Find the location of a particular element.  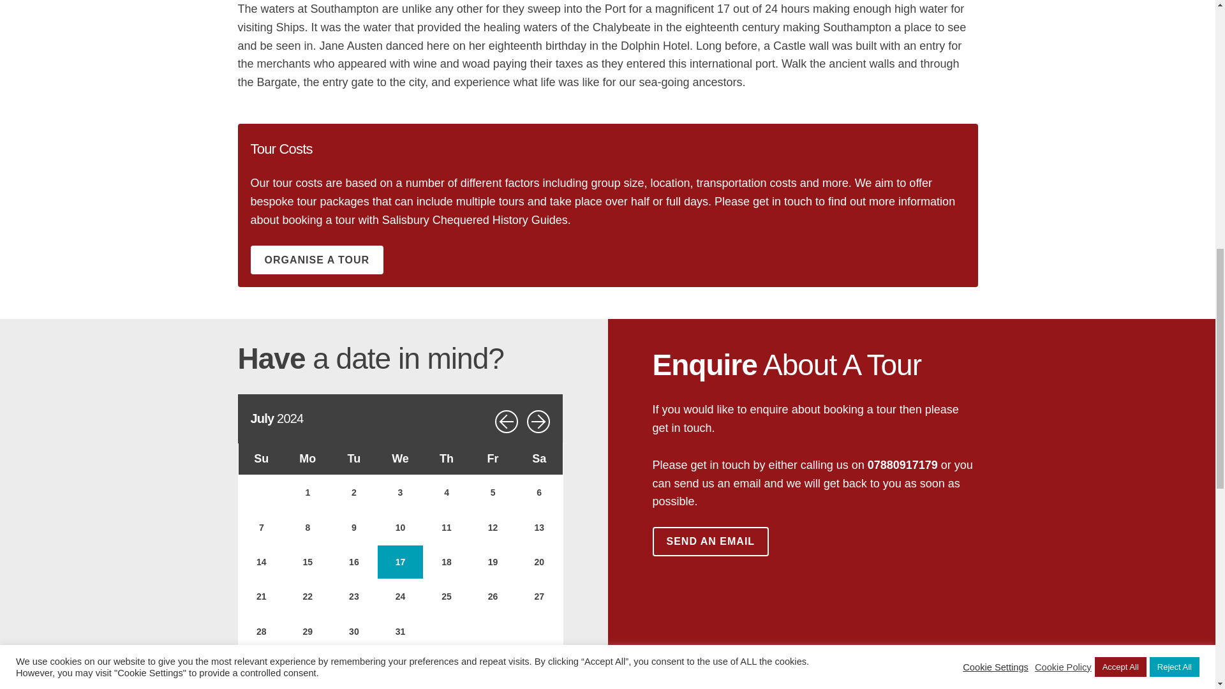

ORGANISE A TOUR is located at coordinates (316, 260).